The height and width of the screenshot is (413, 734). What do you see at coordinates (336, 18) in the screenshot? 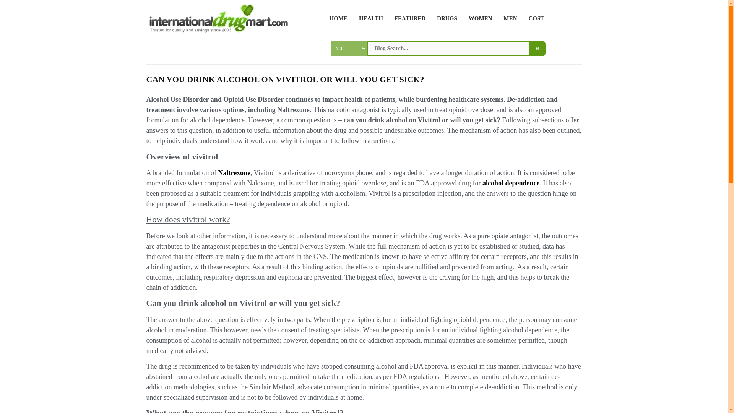
I see `HOME` at bounding box center [336, 18].